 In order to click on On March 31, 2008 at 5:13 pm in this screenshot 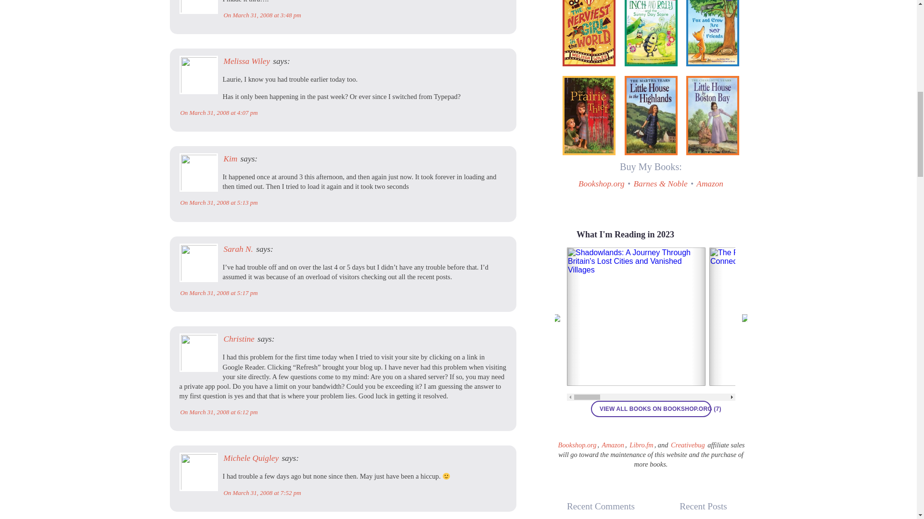, I will do `click(218, 202)`.